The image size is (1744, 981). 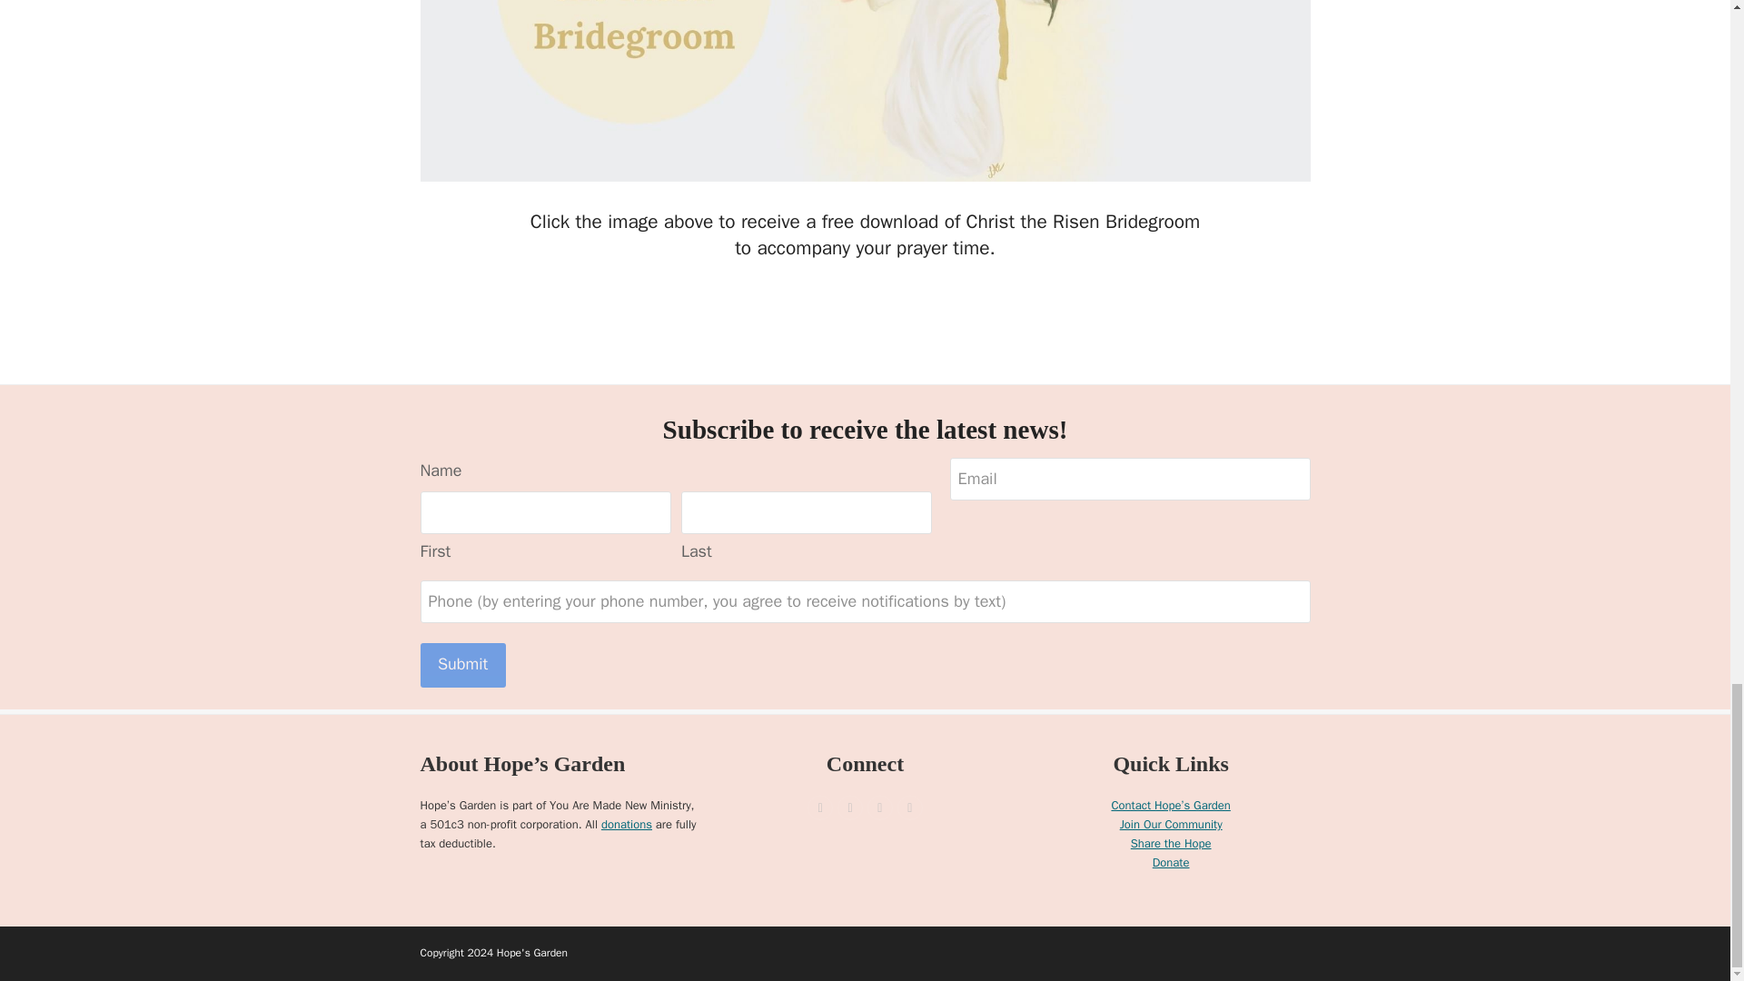 What do you see at coordinates (850, 808) in the screenshot?
I see `Instagram` at bounding box center [850, 808].